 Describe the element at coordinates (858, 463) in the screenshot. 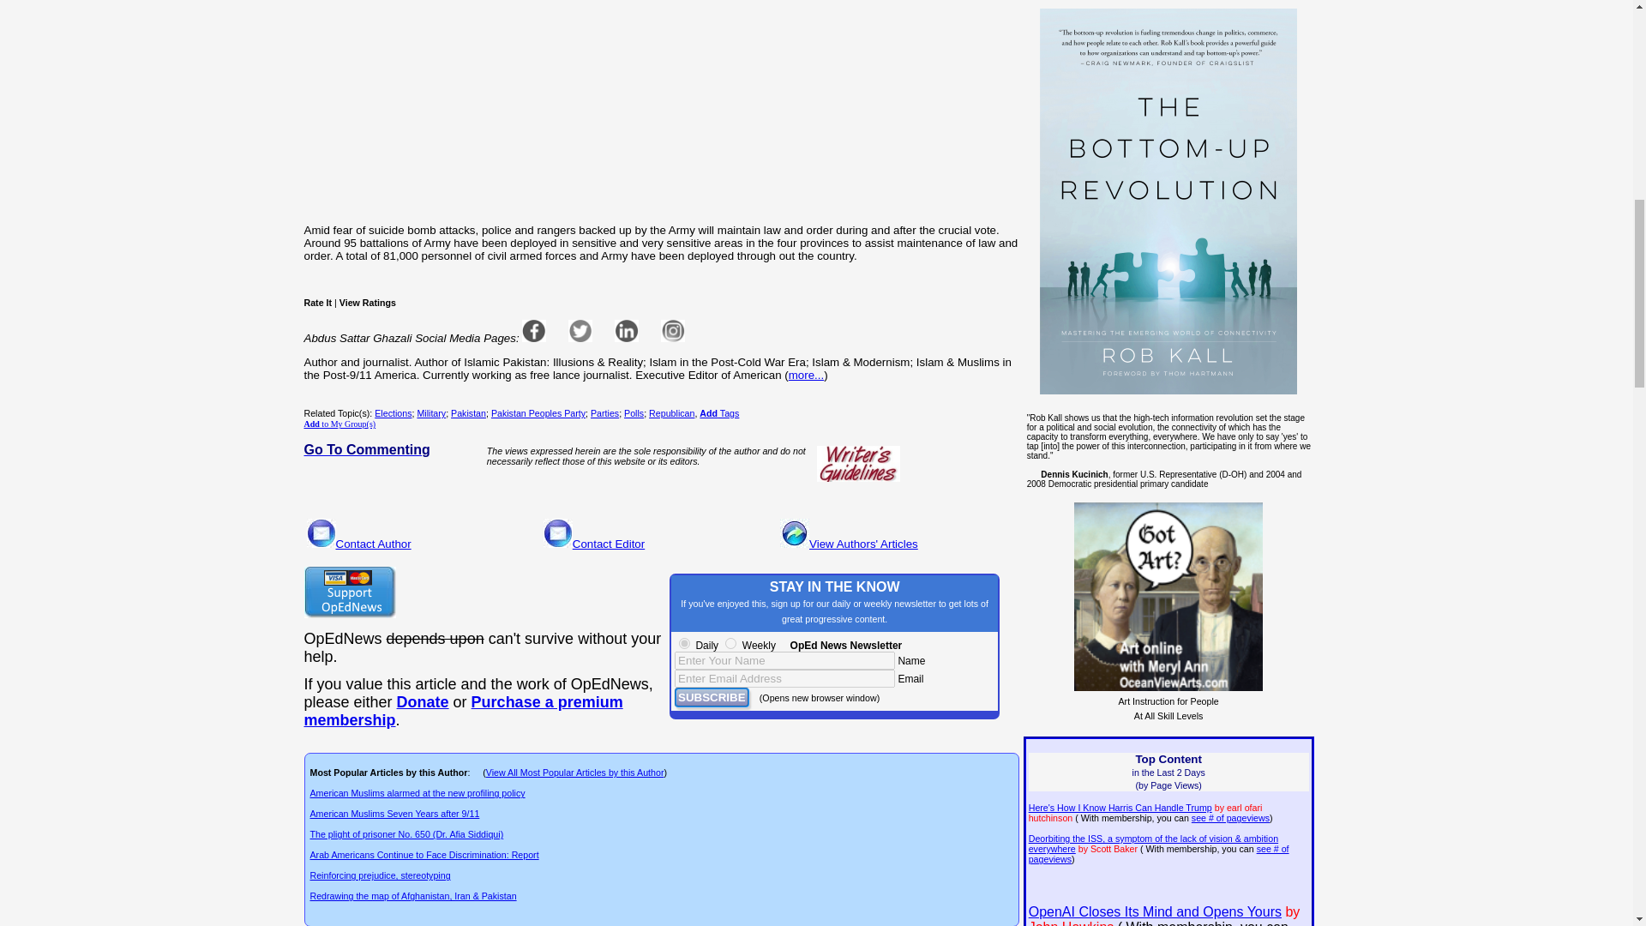

I see `Writers Guidelines` at that location.